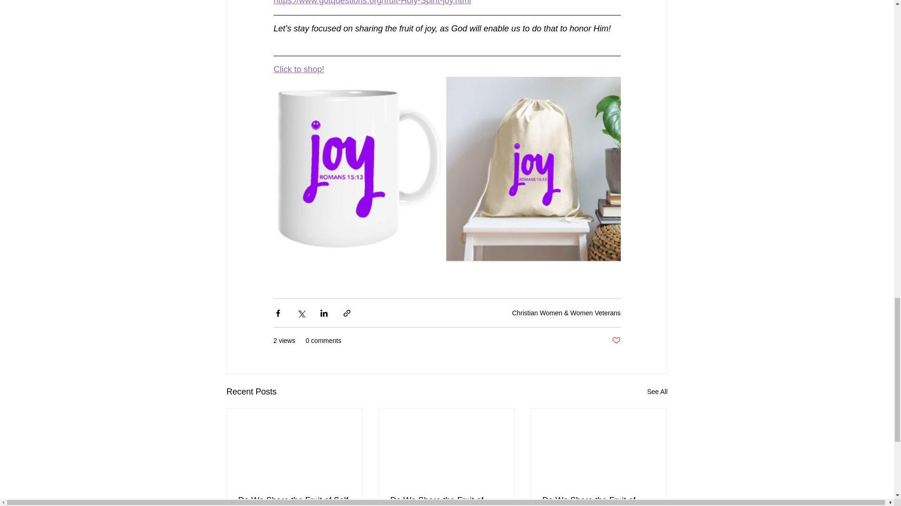 Image resolution: width=901 pixels, height=506 pixels. Describe the element at coordinates (298, 69) in the screenshot. I see `Click to shop!` at that location.